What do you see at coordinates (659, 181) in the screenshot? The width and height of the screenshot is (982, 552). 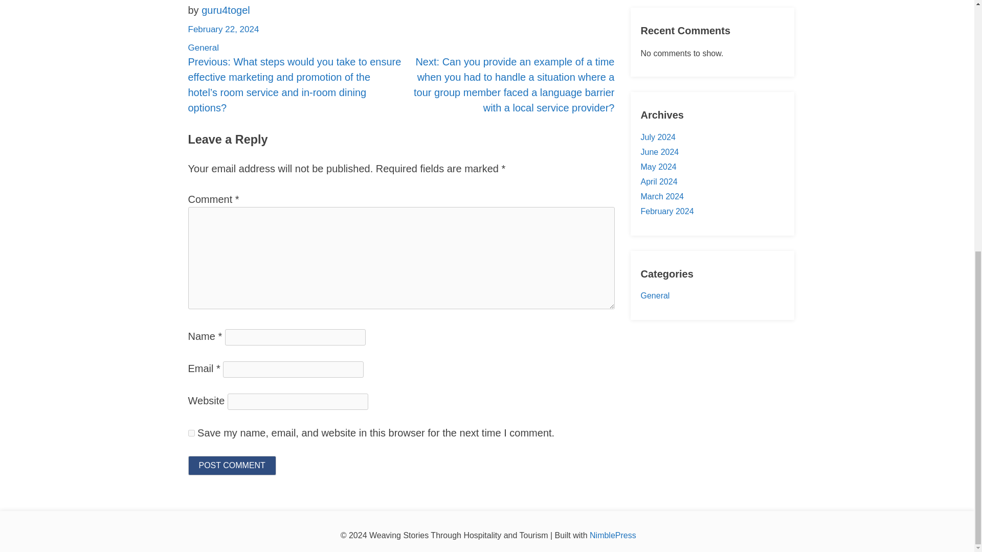 I see `April 2024` at bounding box center [659, 181].